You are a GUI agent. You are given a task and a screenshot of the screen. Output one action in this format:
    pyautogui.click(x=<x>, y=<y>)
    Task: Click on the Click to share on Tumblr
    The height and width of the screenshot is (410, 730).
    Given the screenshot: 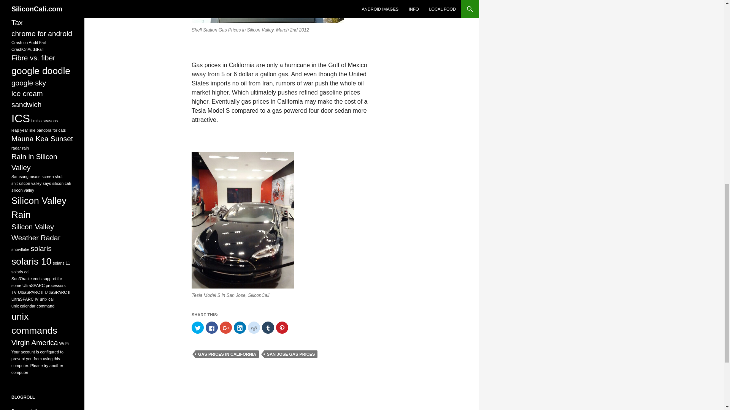 What is the action you would take?
    pyautogui.click(x=268, y=327)
    